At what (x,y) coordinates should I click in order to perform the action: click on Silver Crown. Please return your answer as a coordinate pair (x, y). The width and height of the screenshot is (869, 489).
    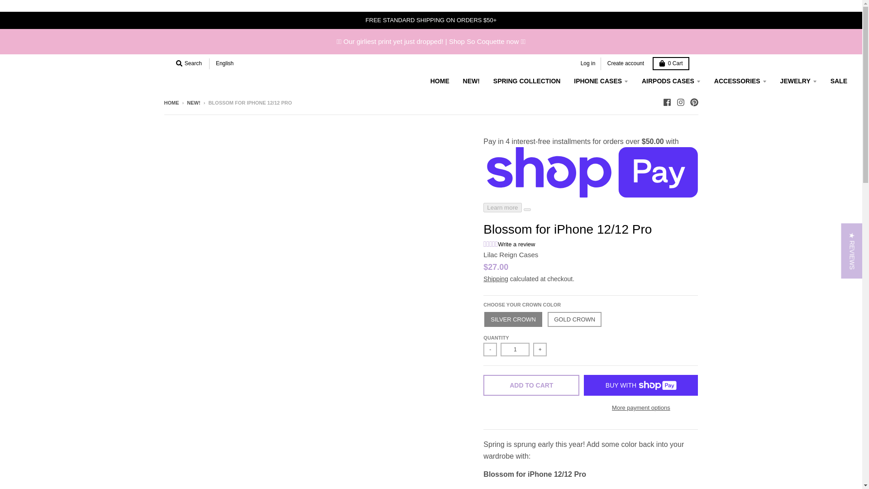
    Looking at the image, I should click on (512, 320).